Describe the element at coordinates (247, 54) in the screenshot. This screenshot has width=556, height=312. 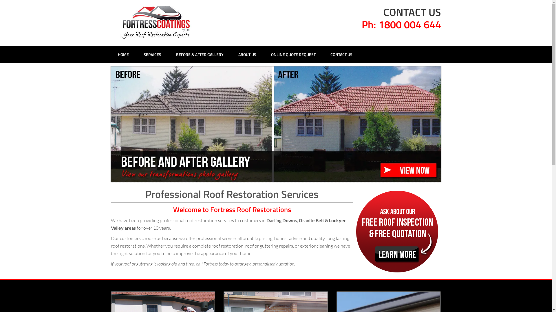
I see `ABOUT US` at that location.